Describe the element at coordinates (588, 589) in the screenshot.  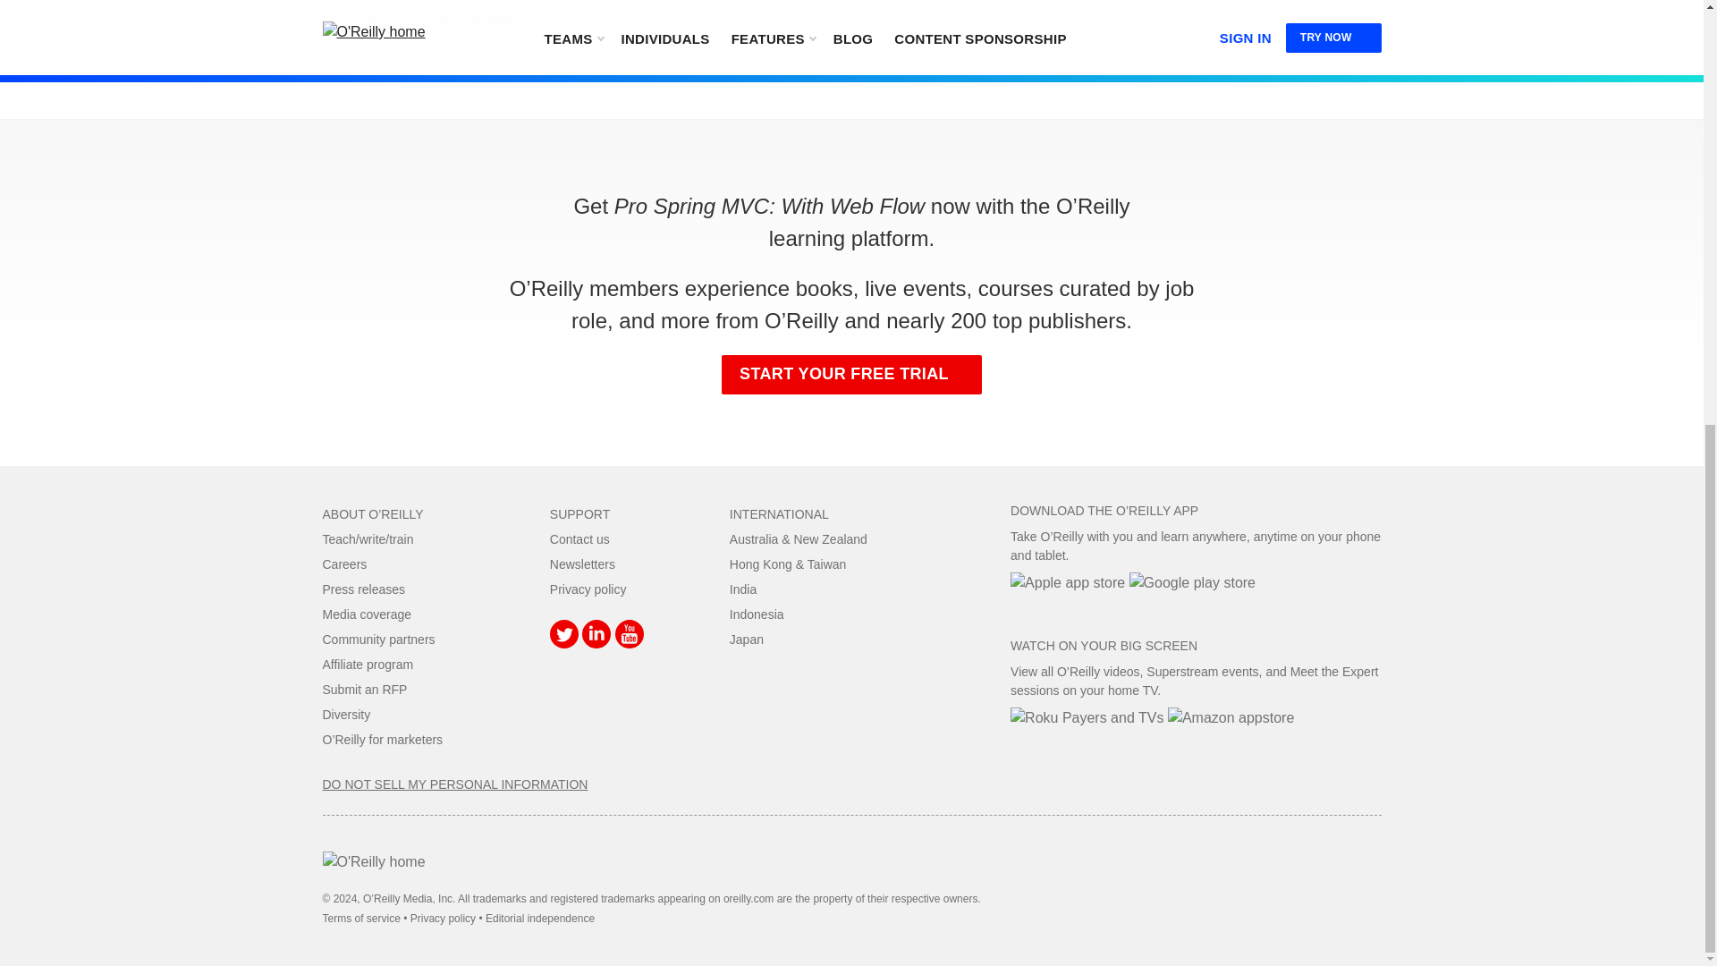
I see `Privacy policy` at that location.